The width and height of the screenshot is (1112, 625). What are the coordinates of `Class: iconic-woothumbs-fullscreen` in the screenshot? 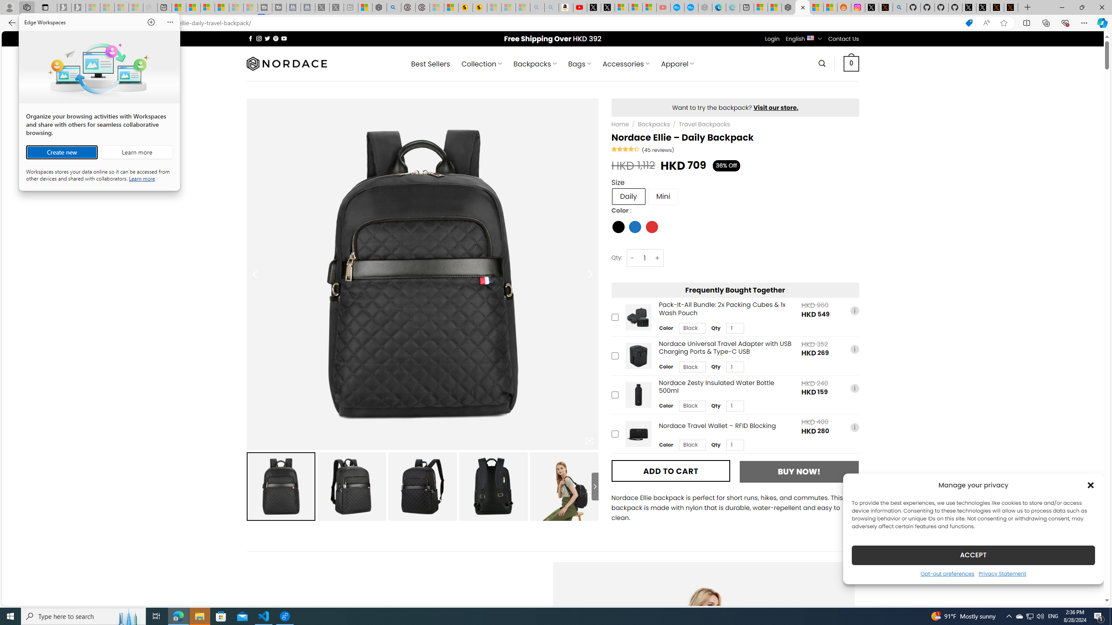 It's located at (589, 441).